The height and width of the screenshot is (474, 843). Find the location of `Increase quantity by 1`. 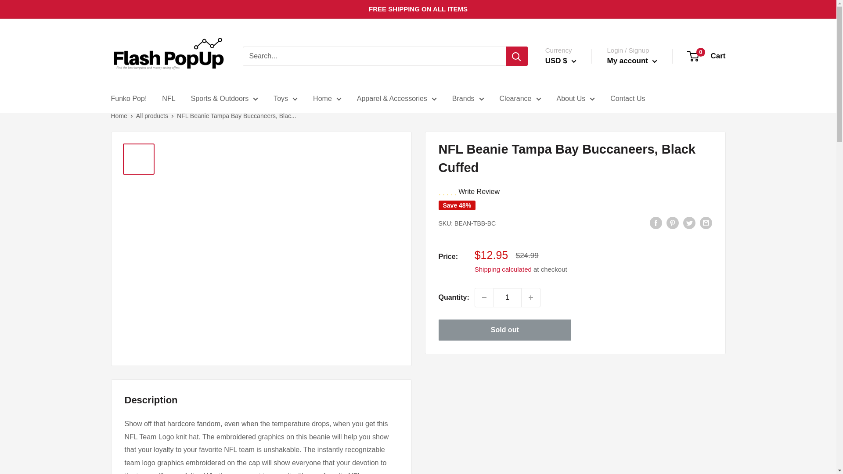

Increase quantity by 1 is located at coordinates (531, 297).